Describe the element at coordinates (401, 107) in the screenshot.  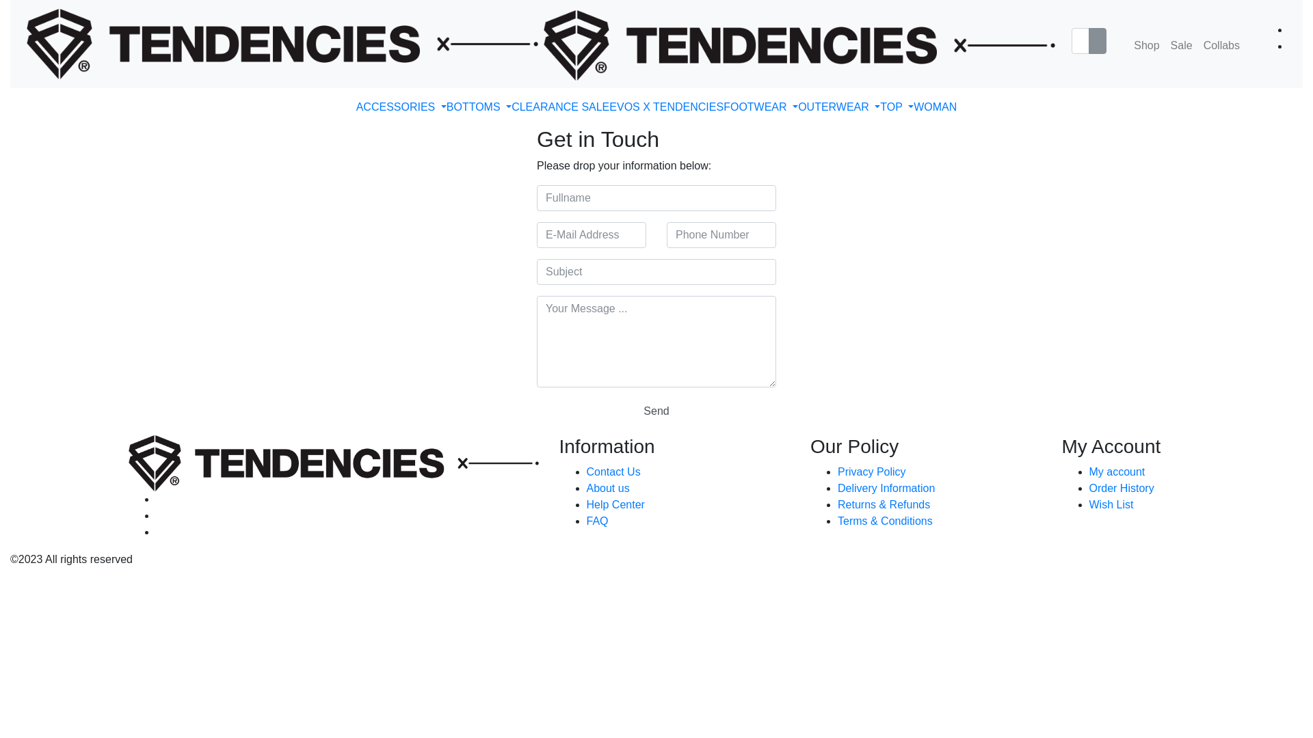
I see `ACCESSORIES` at that location.